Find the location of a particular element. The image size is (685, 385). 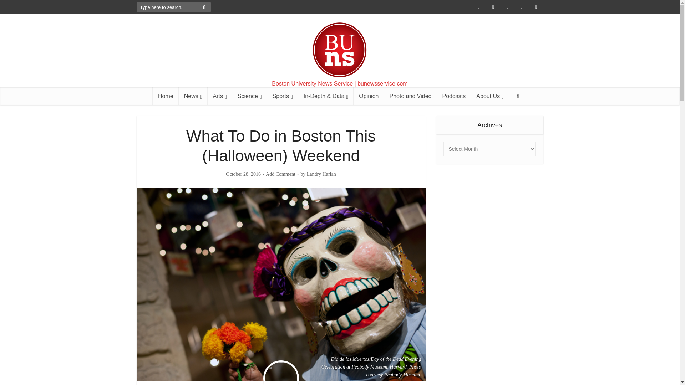

About Us is located at coordinates (490, 96).